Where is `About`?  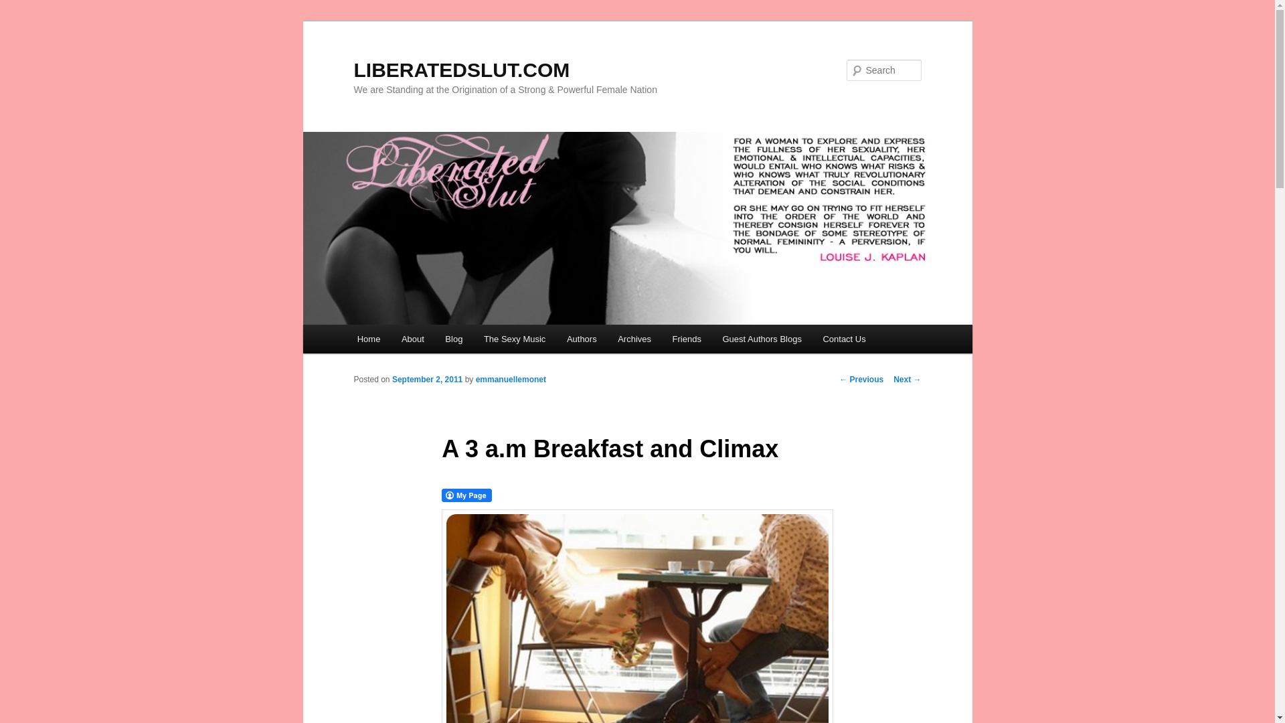 About is located at coordinates (412, 339).